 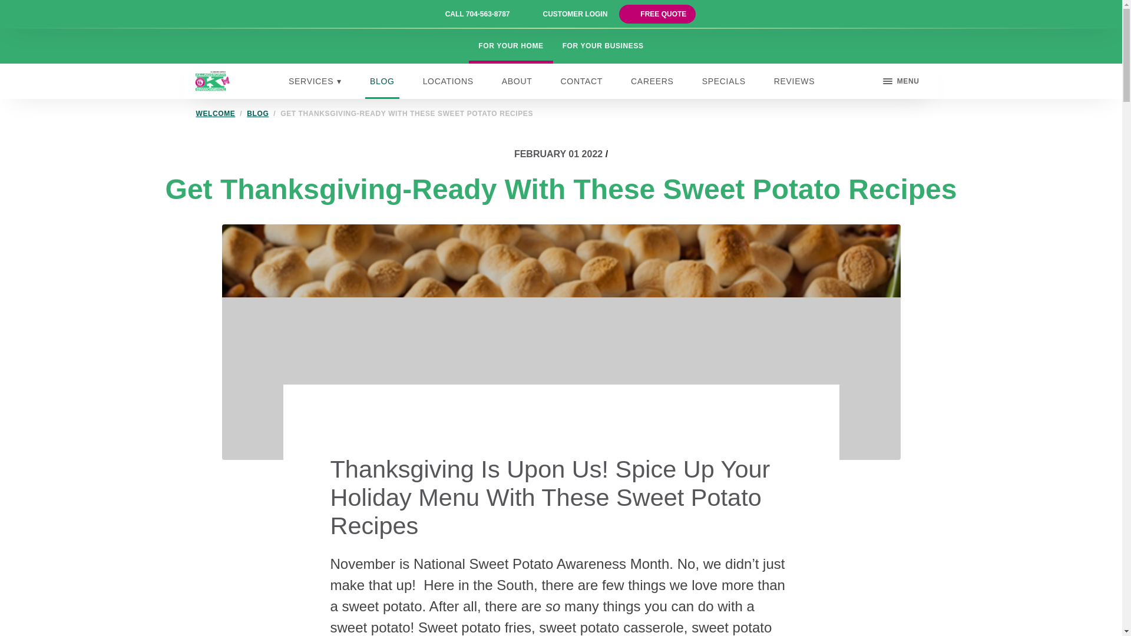 I want to click on MENU, so click(x=901, y=81).